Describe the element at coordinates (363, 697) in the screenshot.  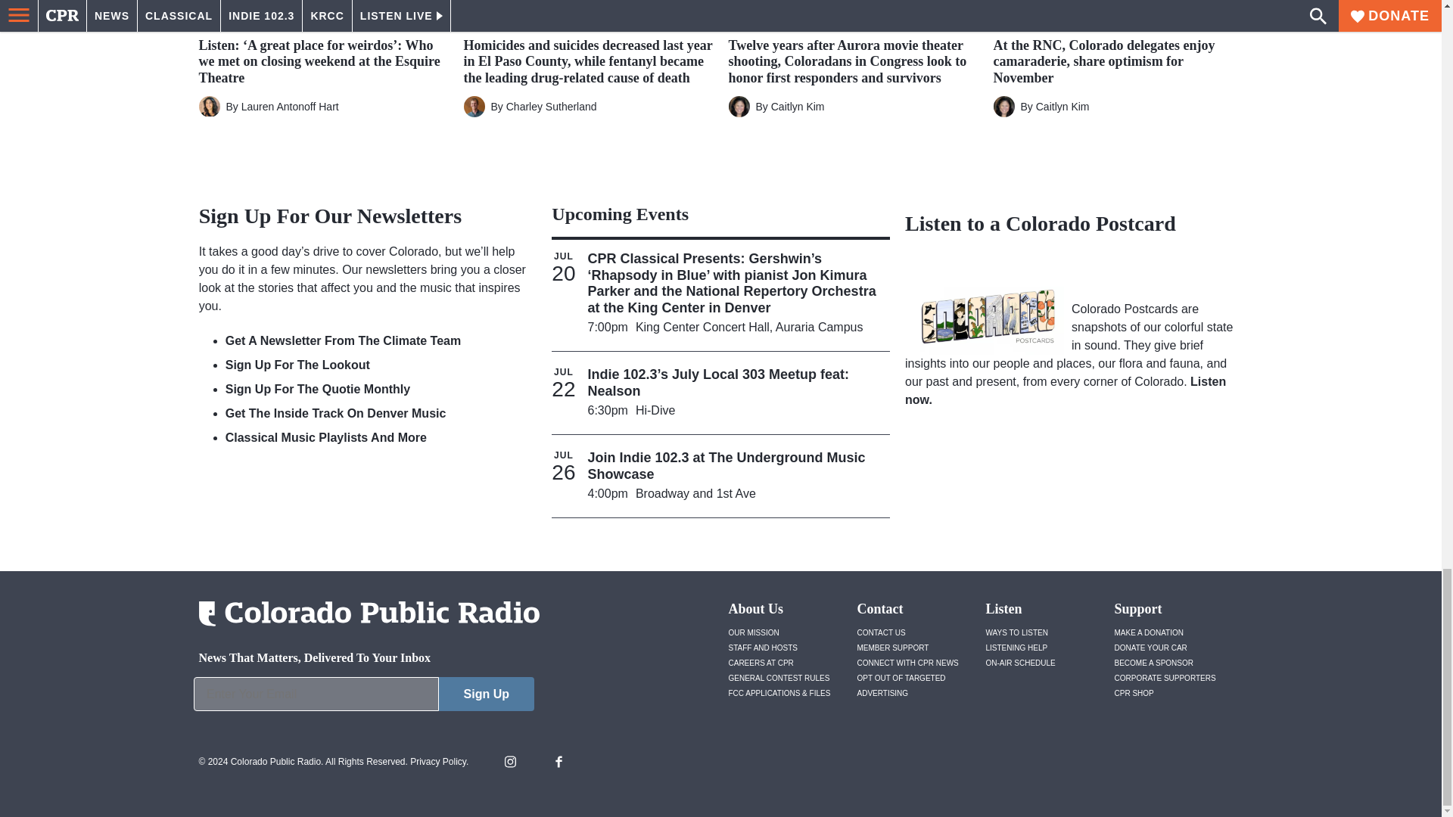
I see `footer` at that location.